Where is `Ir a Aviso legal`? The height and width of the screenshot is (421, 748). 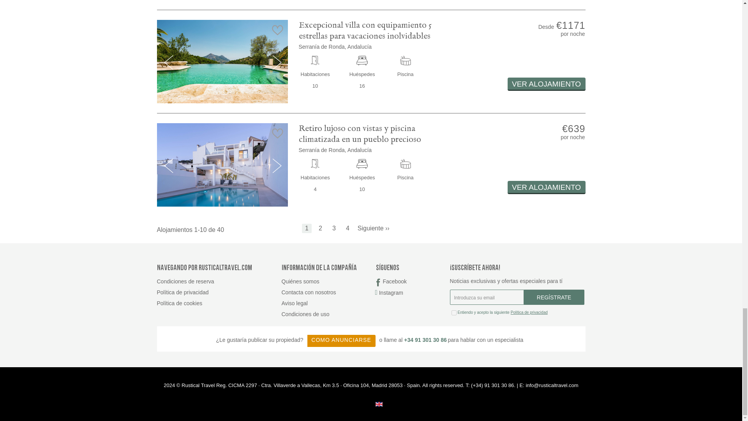
Ir a Aviso legal is located at coordinates (328, 303).